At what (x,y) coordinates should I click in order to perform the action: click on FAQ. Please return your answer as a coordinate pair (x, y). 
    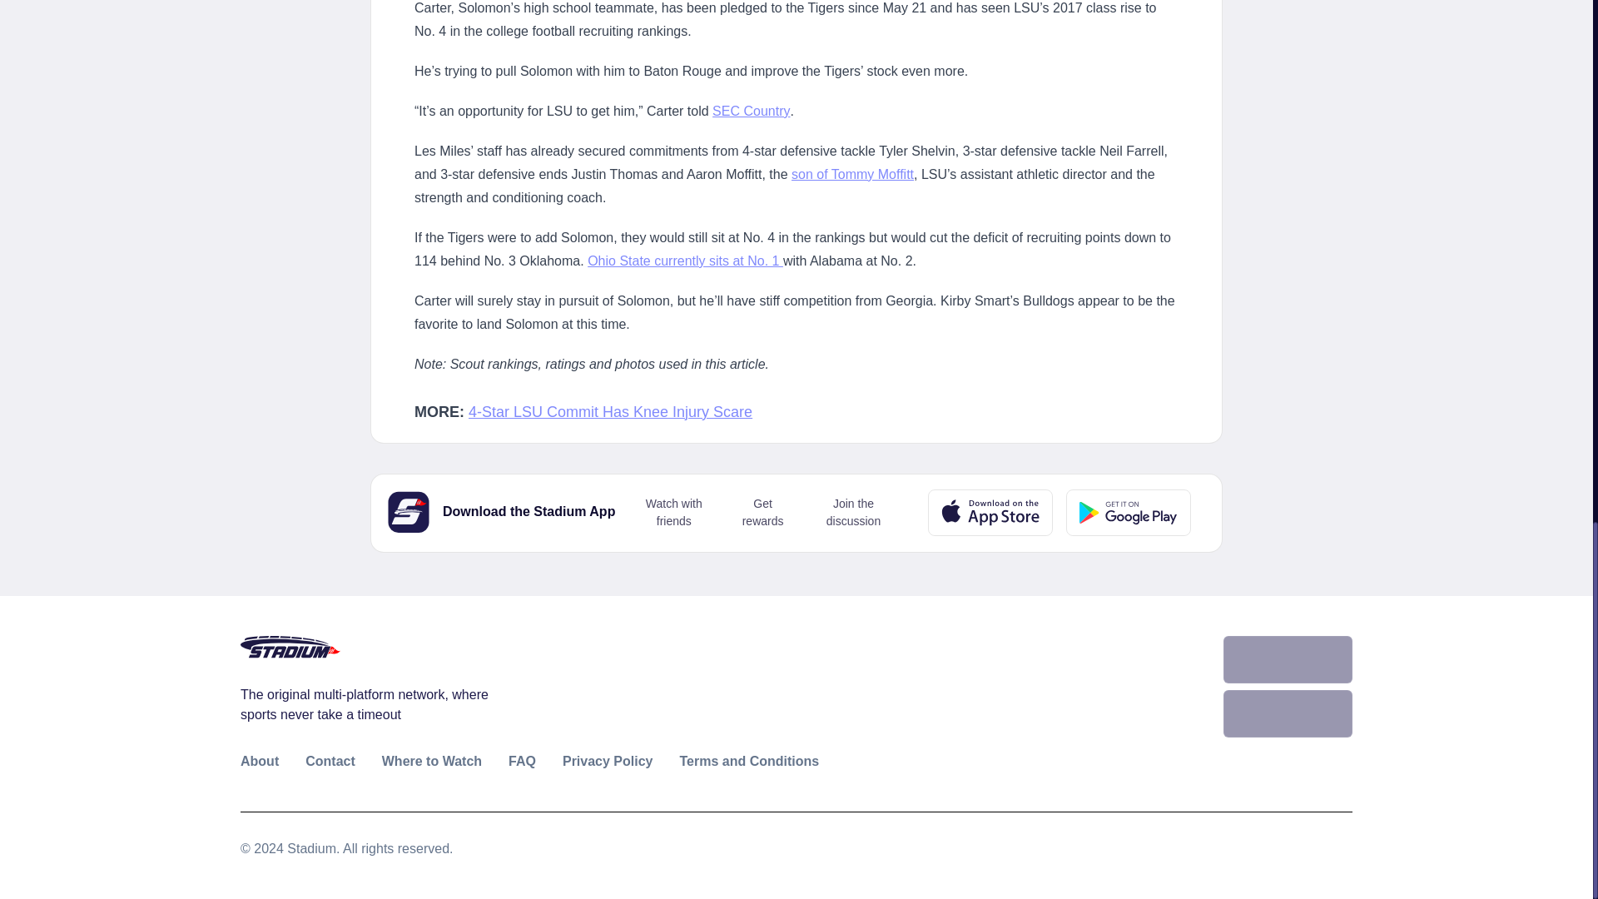
    Looking at the image, I should click on (521, 761).